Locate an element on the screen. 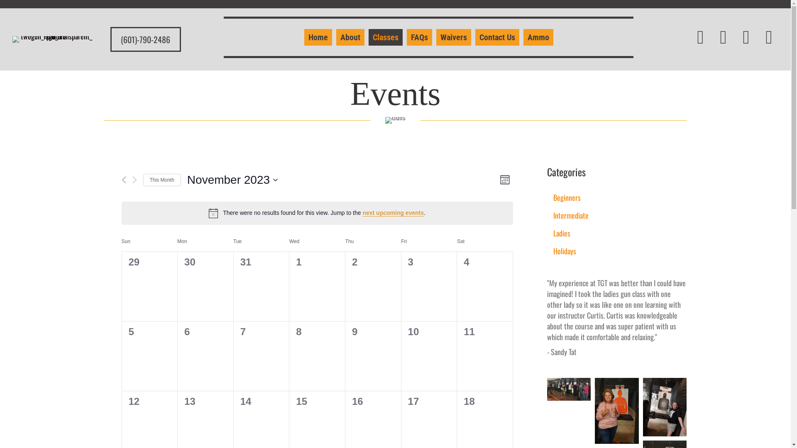  Ammo is located at coordinates (538, 37).